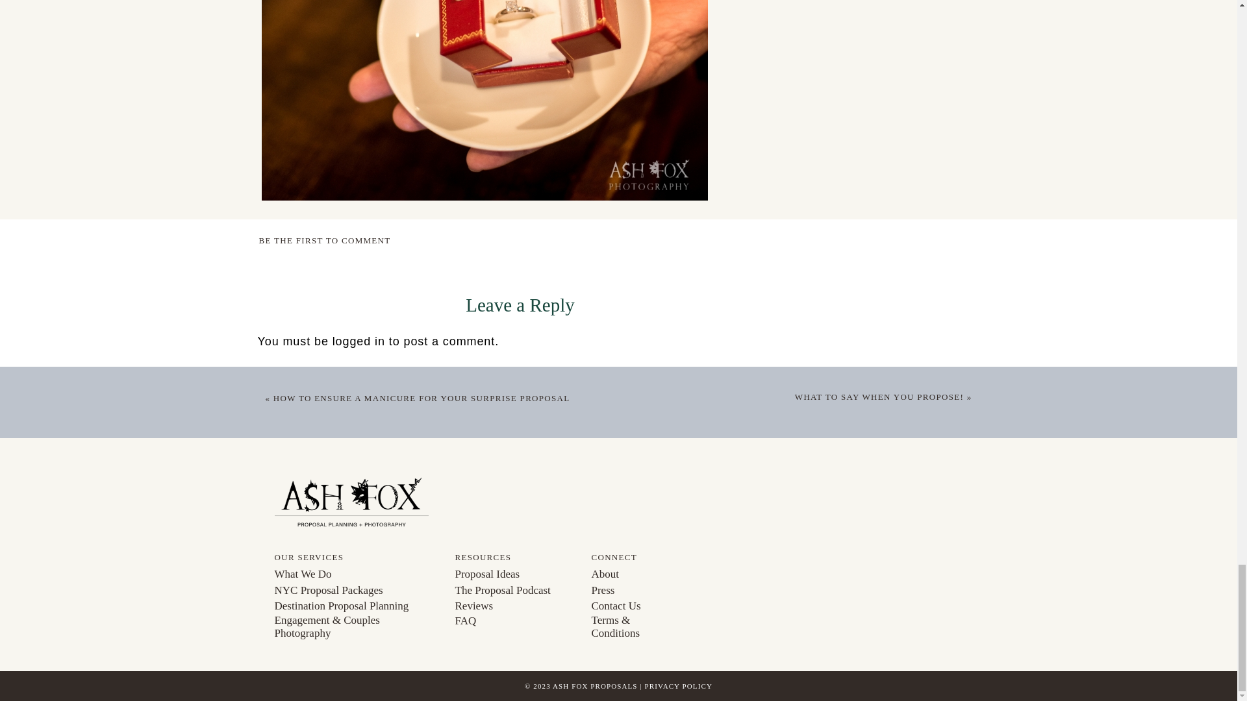 This screenshot has height=701, width=1247. What do you see at coordinates (355, 574) in the screenshot?
I see `What We Do` at bounding box center [355, 574].